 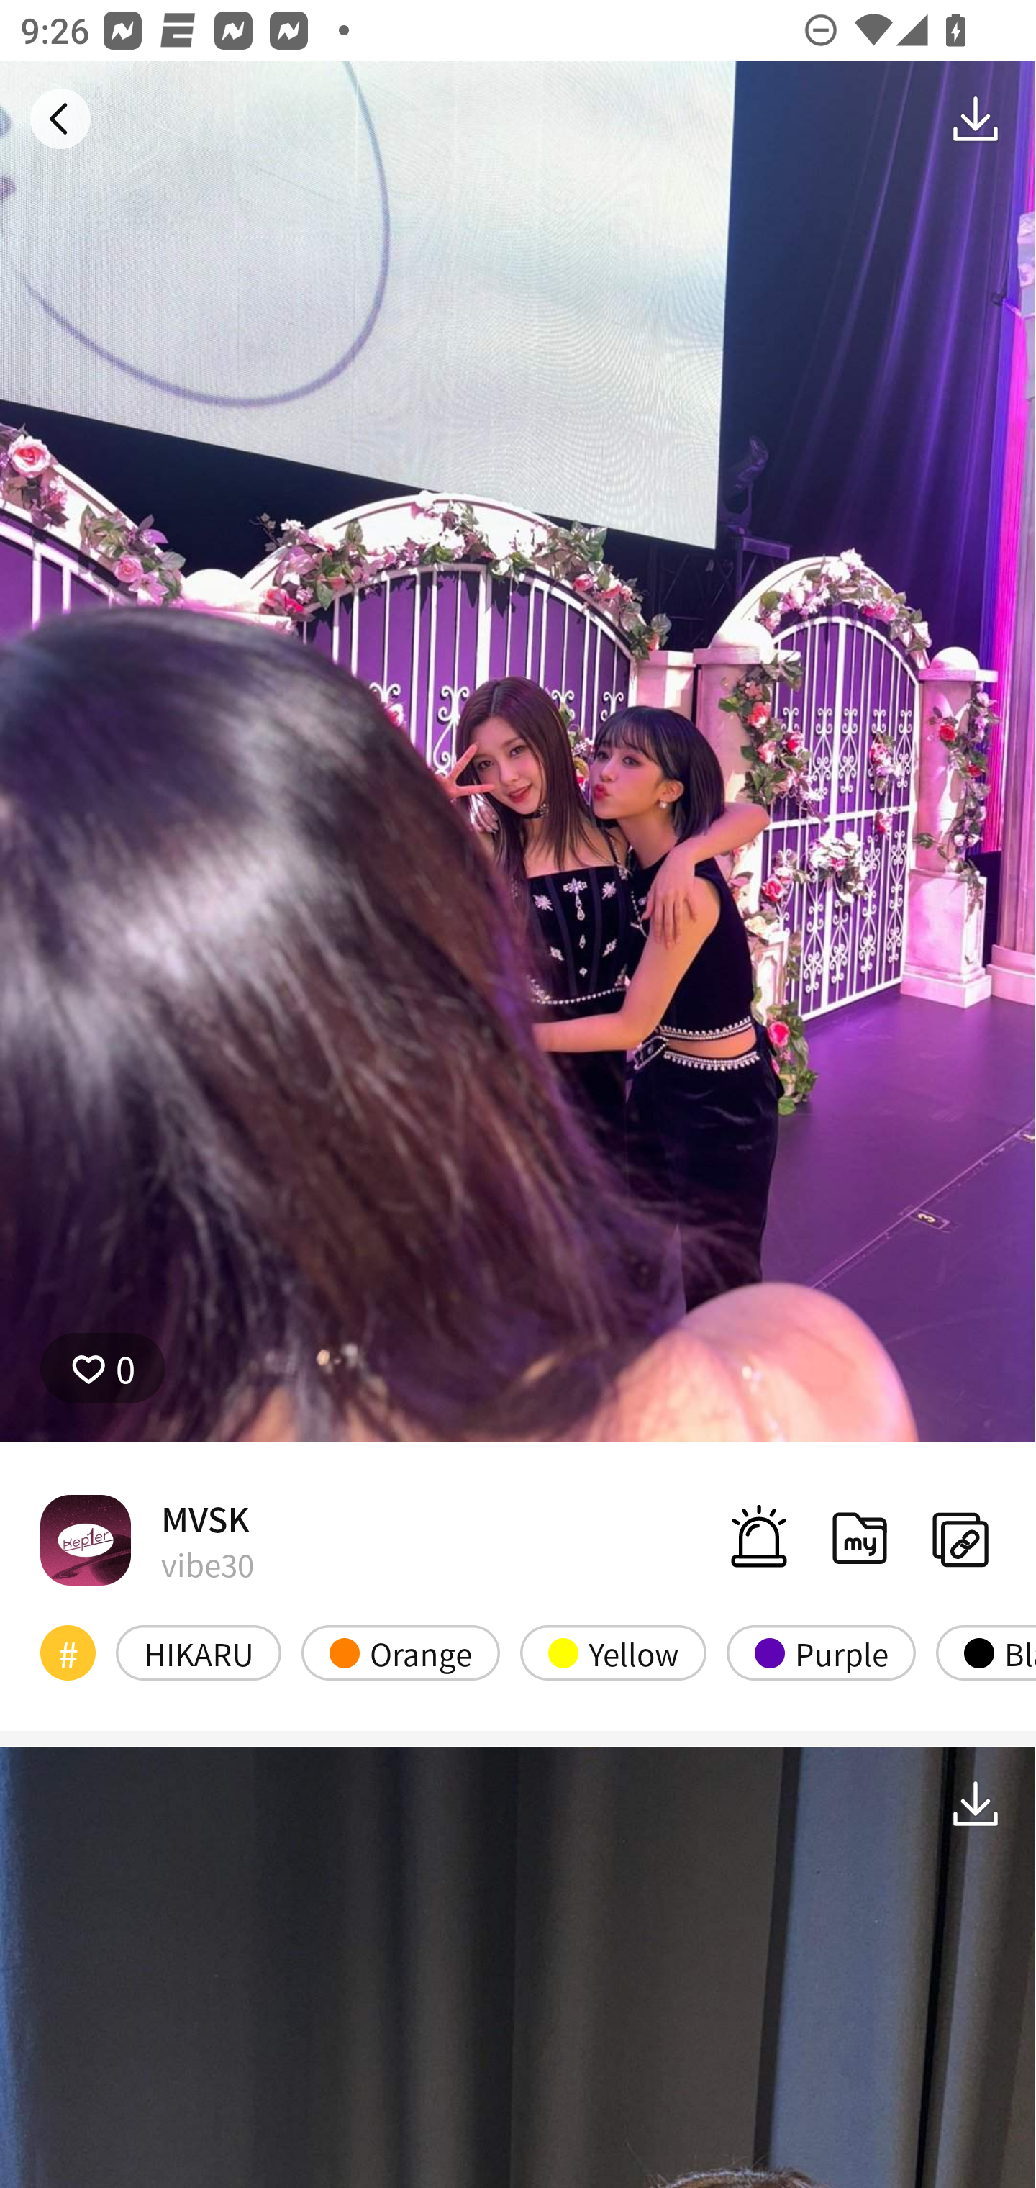 I want to click on HIKARU, so click(x=199, y=1653).